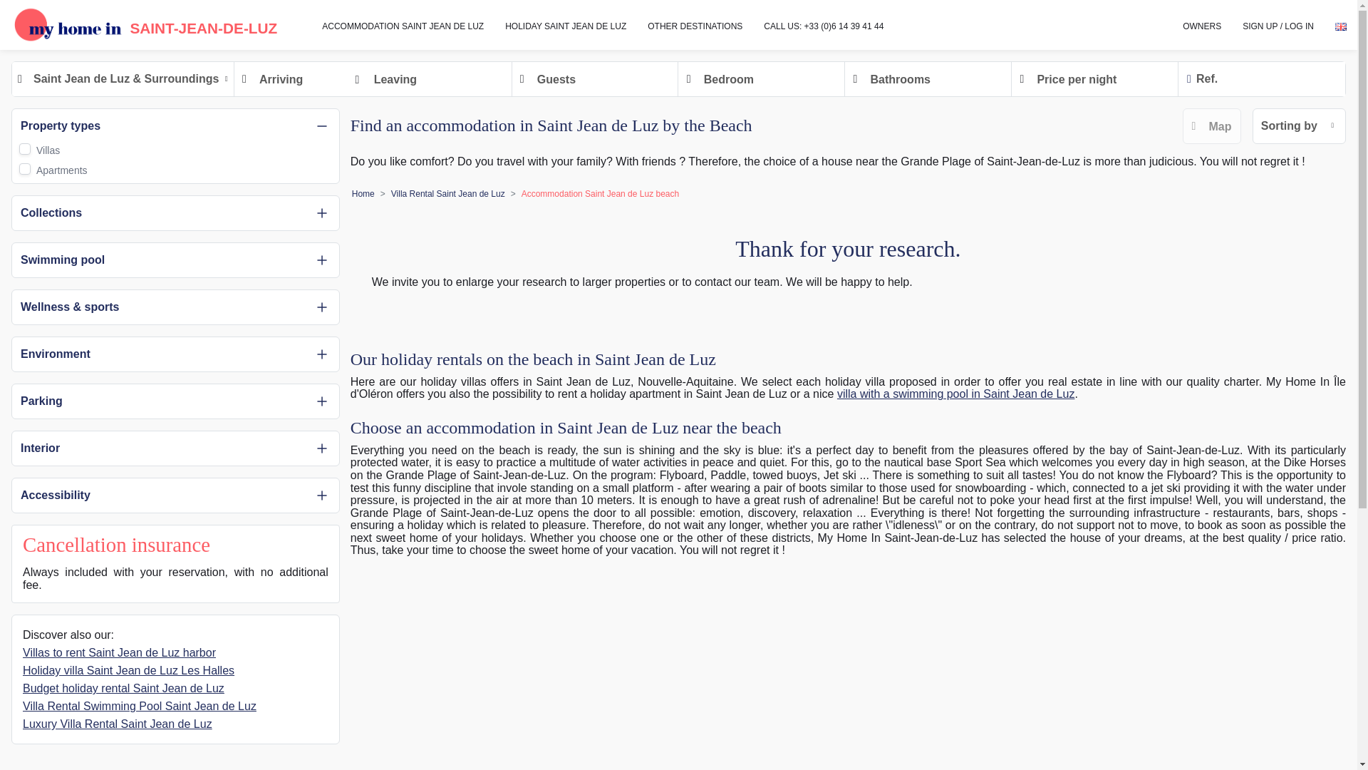 Image resolution: width=1368 pixels, height=770 pixels. I want to click on Other destinations, so click(695, 25).